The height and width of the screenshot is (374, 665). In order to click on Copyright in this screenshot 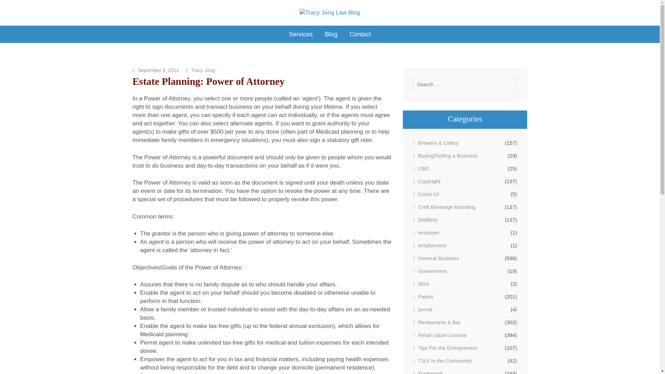, I will do `click(427, 181)`.